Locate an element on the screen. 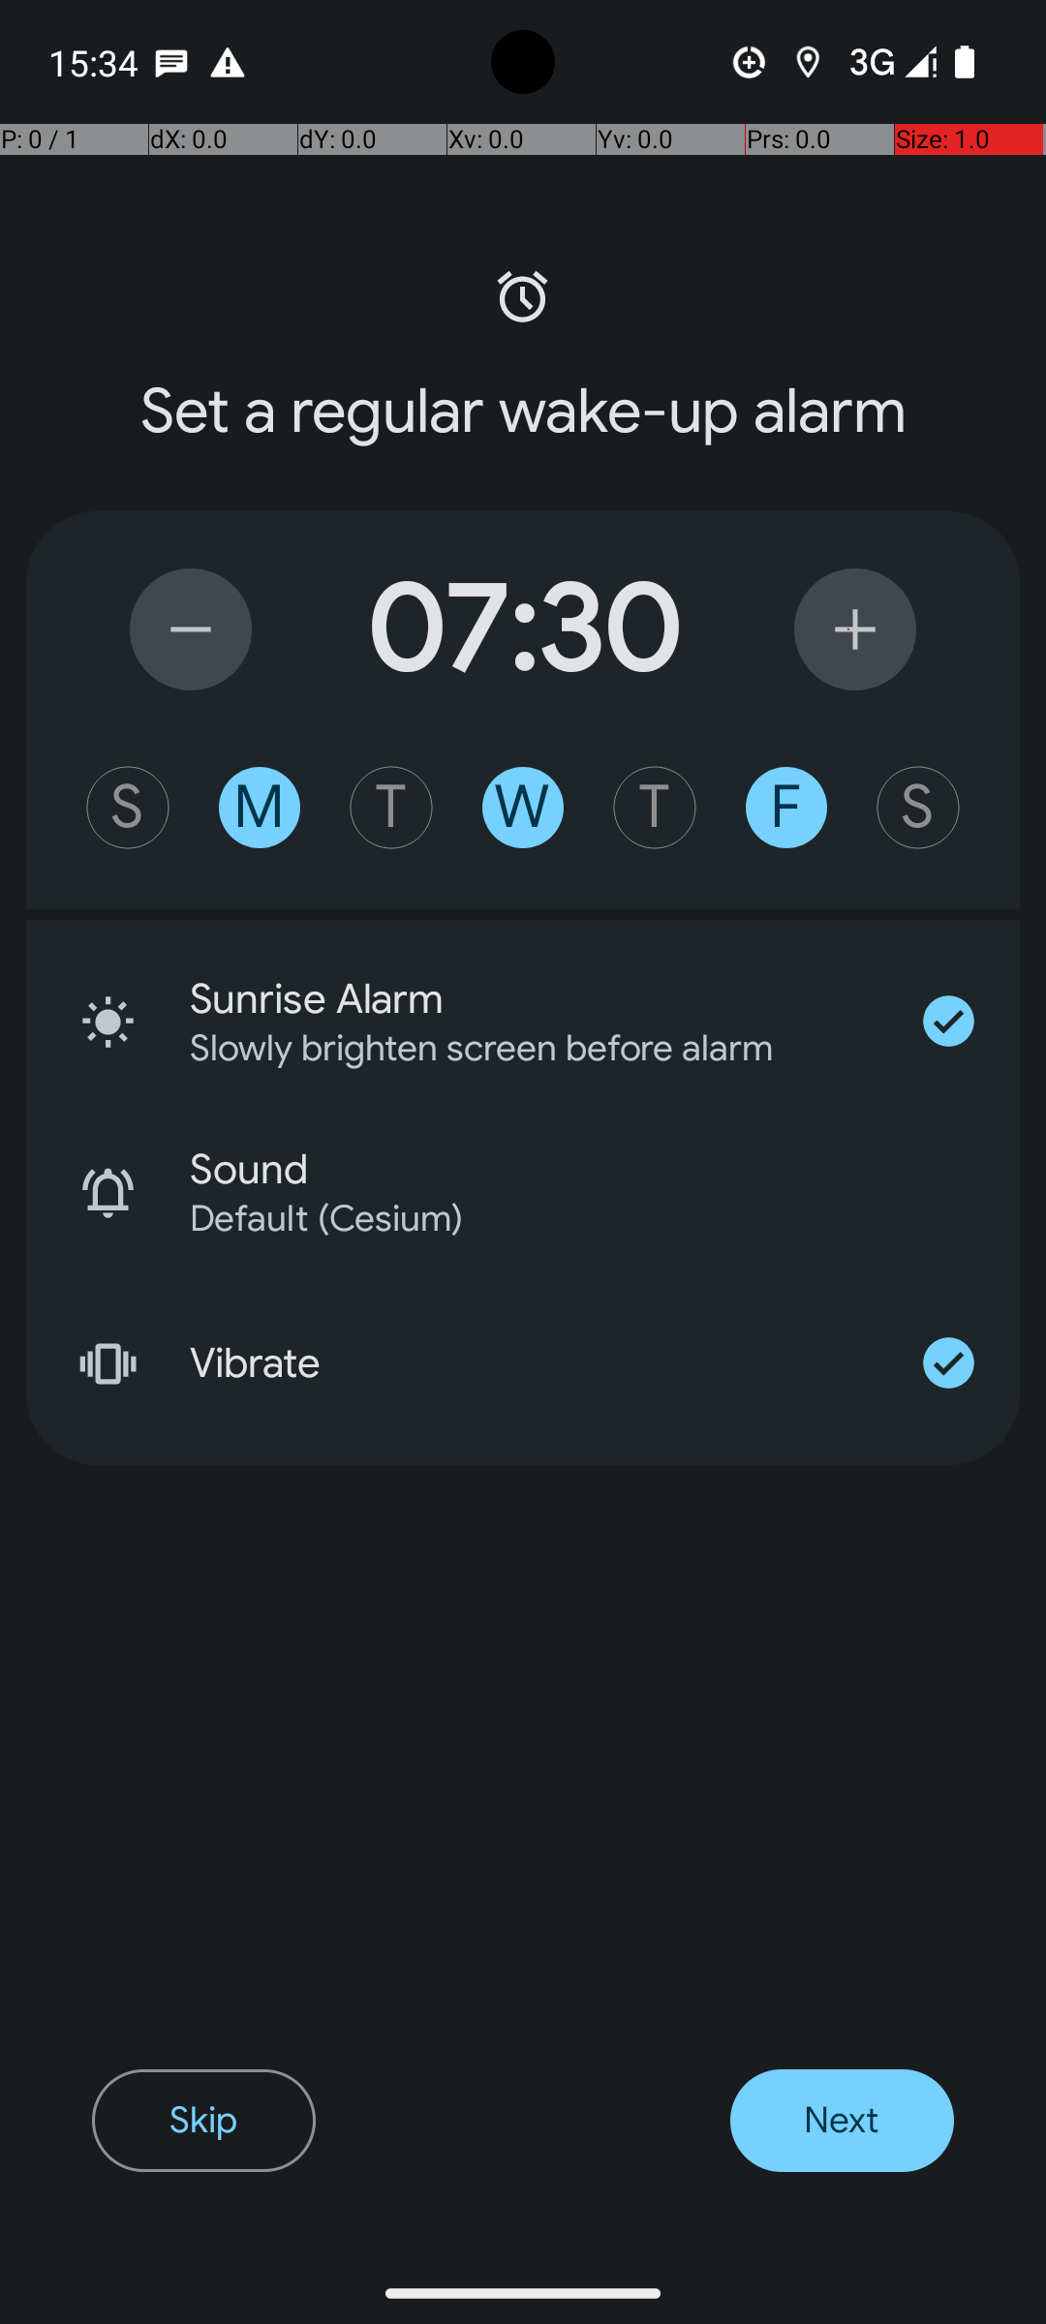  W is located at coordinates (523, 808).